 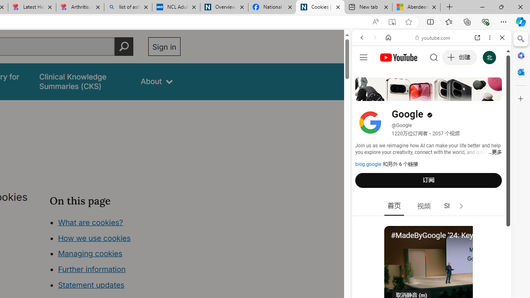 What do you see at coordinates (365, 94) in the screenshot?
I see `WEB  ` at bounding box center [365, 94].